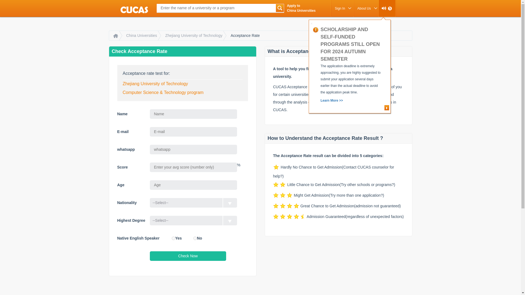 This screenshot has height=295, width=525. I want to click on Sign In, so click(342, 8).